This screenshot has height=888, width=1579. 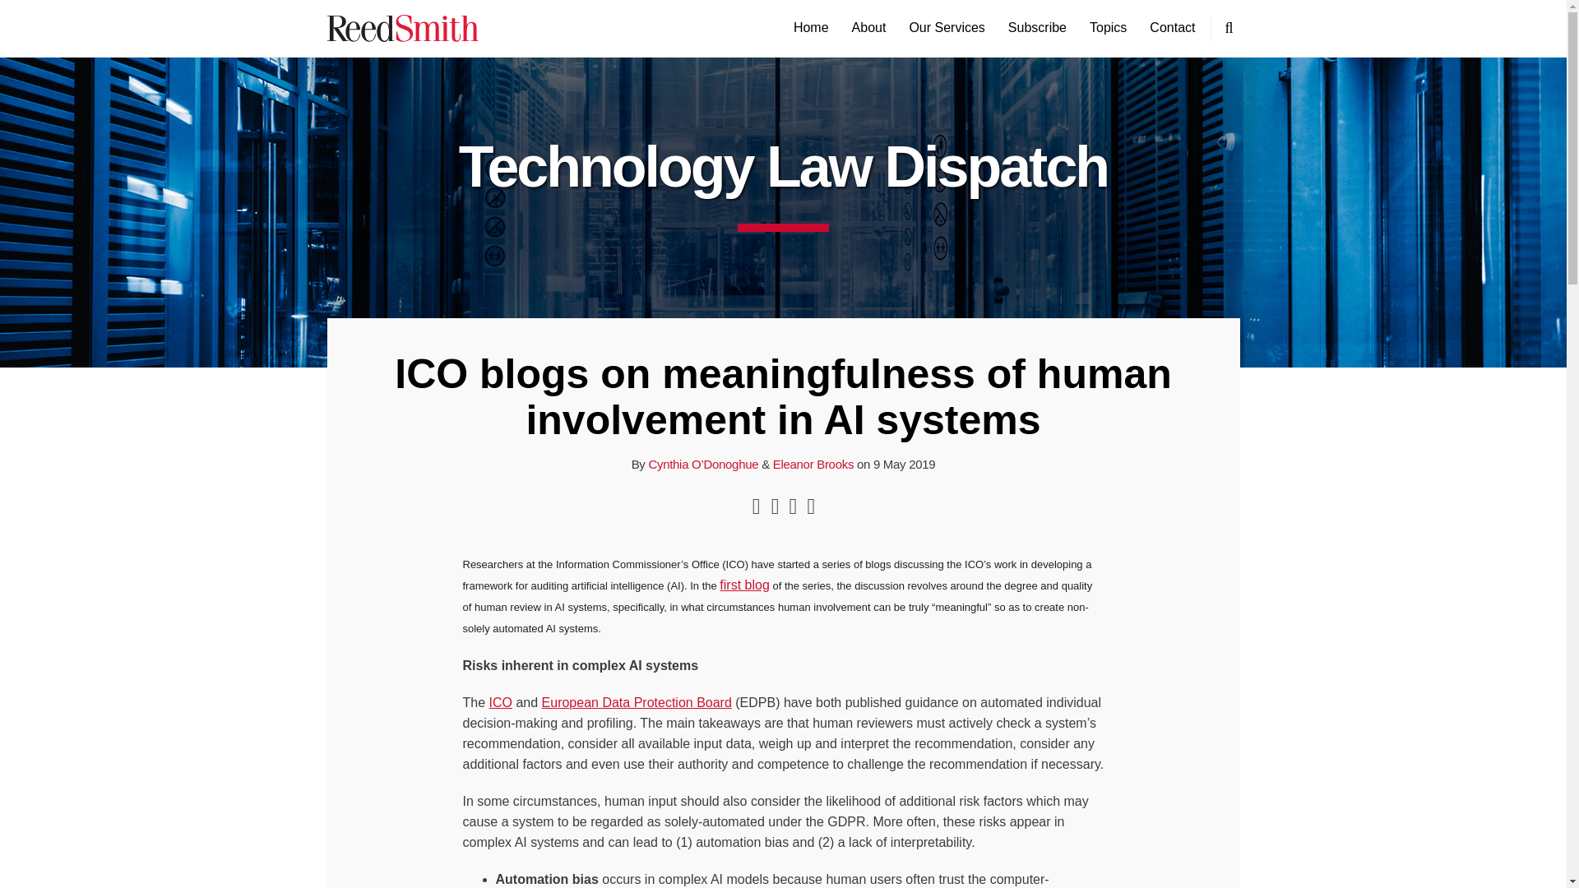 What do you see at coordinates (500, 702) in the screenshot?
I see `ICO` at bounding box center [500, 702].